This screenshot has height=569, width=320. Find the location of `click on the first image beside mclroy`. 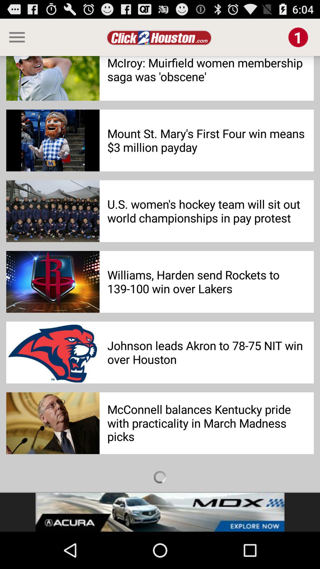

click on the first image beside mclroy is located at coordinates (53, 78).